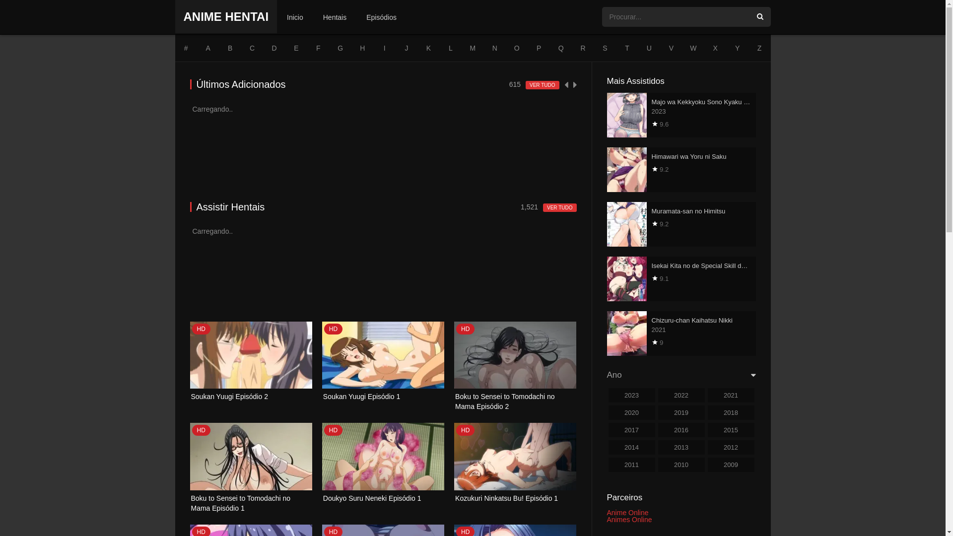 The height and width of the screenshot is (536, 953). I want to click on 2013, so click(681, 448).